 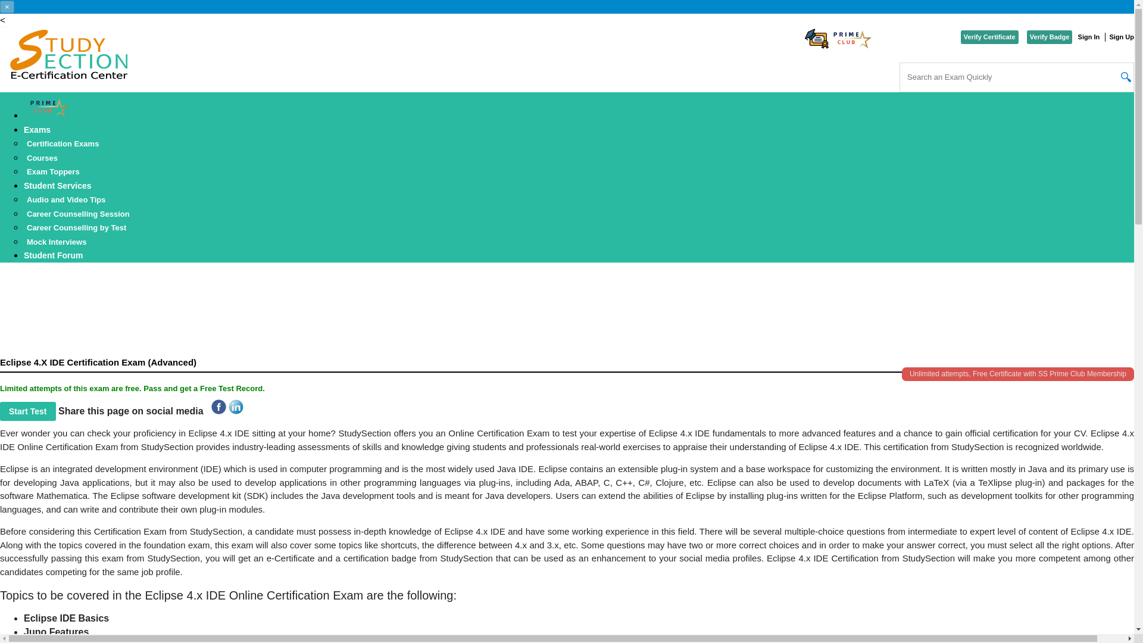 What do you see at coordinates (989, 37) in the screenshot?
I see `Verify Certificate` at bounding box center [989, 37].